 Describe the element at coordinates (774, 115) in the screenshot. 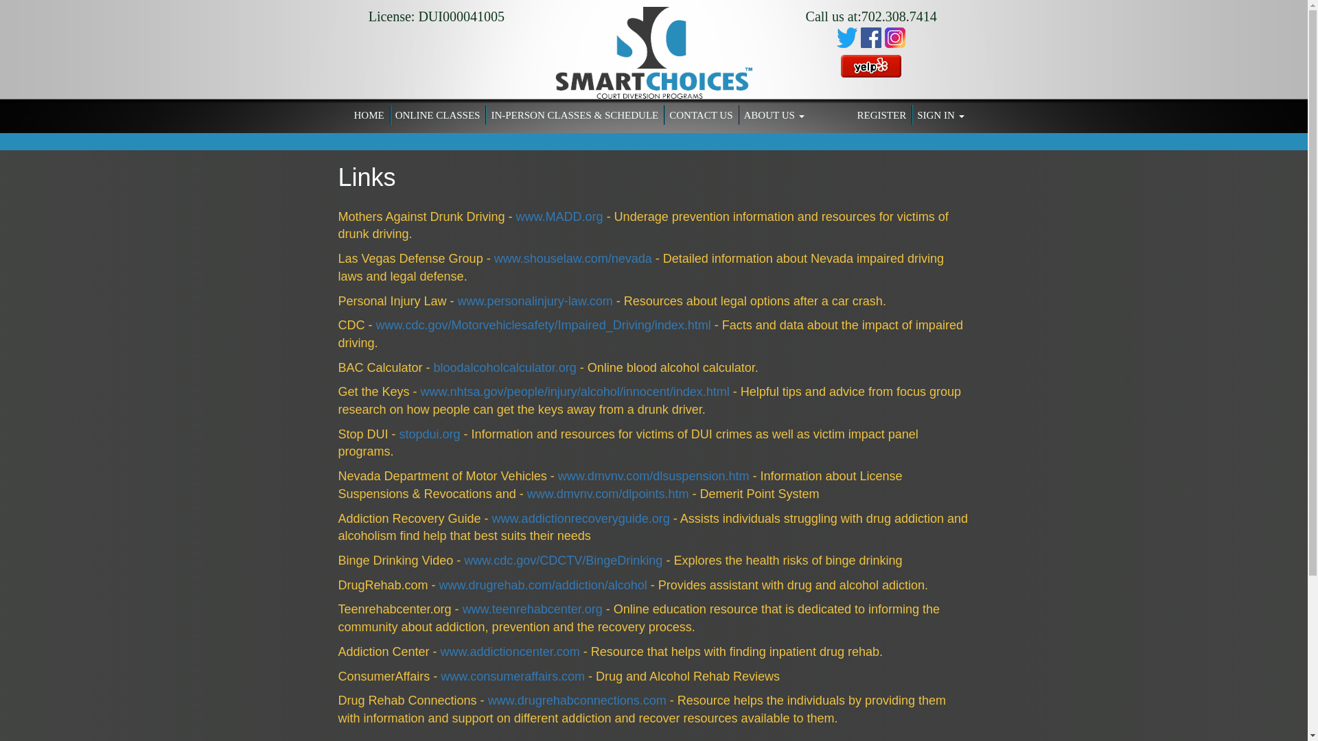

I see `ABOUT US` at that location.